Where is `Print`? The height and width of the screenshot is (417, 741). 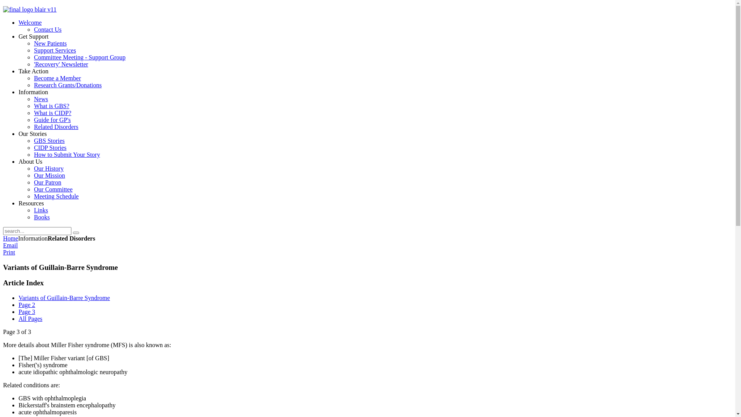 Print is located at coordinates (9, 253).